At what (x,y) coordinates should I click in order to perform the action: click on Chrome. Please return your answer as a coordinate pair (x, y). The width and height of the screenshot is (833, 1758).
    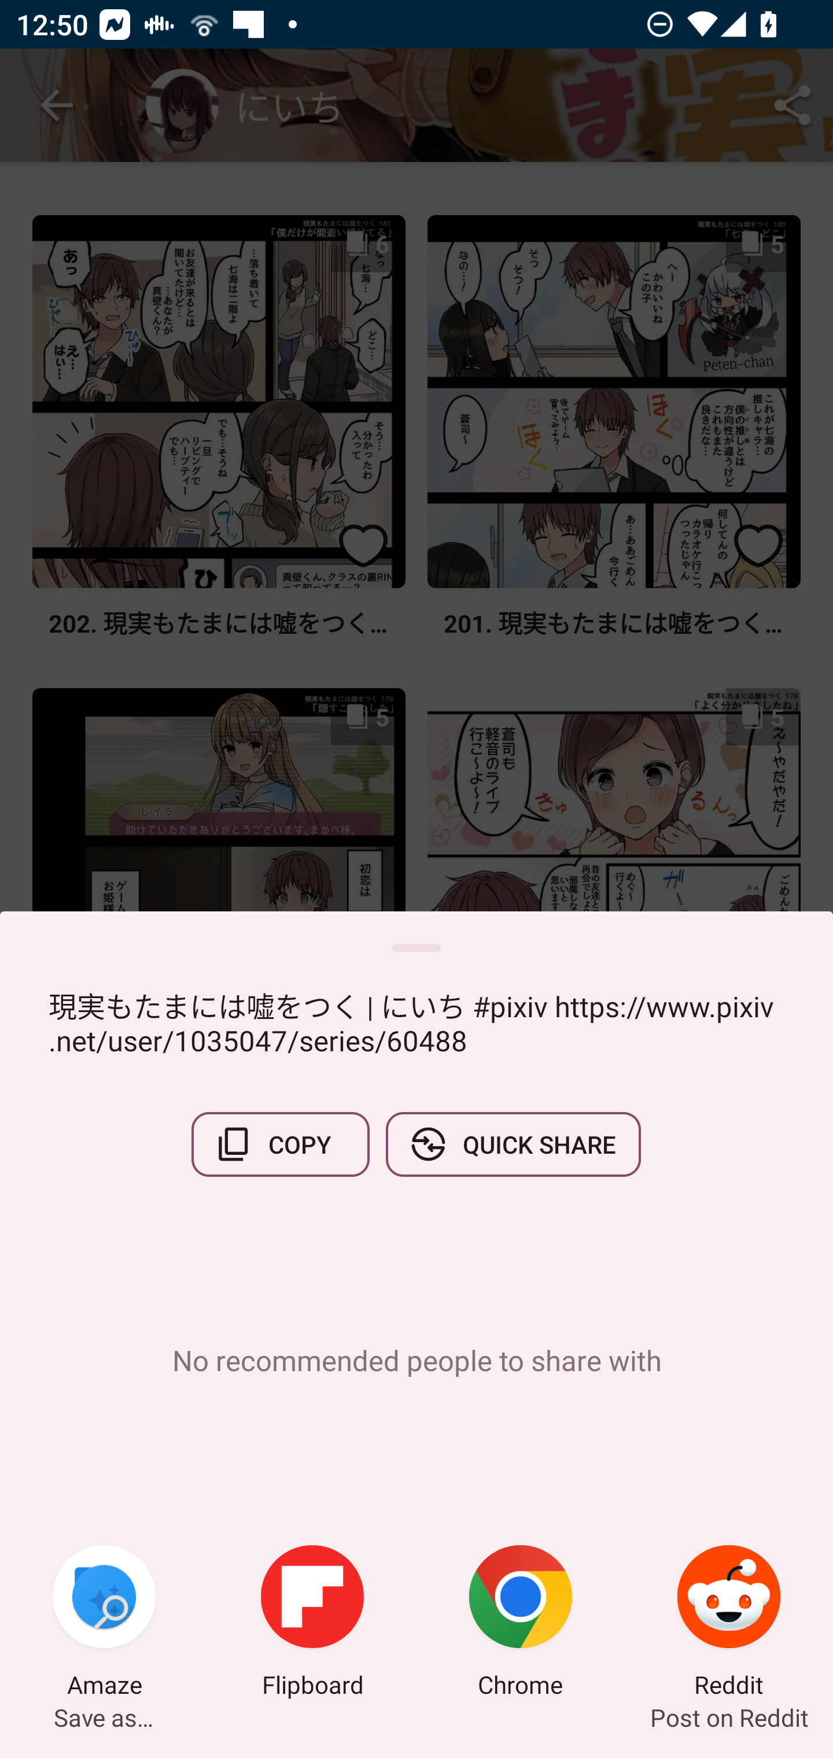
    Looking at the image, I should click on (521, 1624).